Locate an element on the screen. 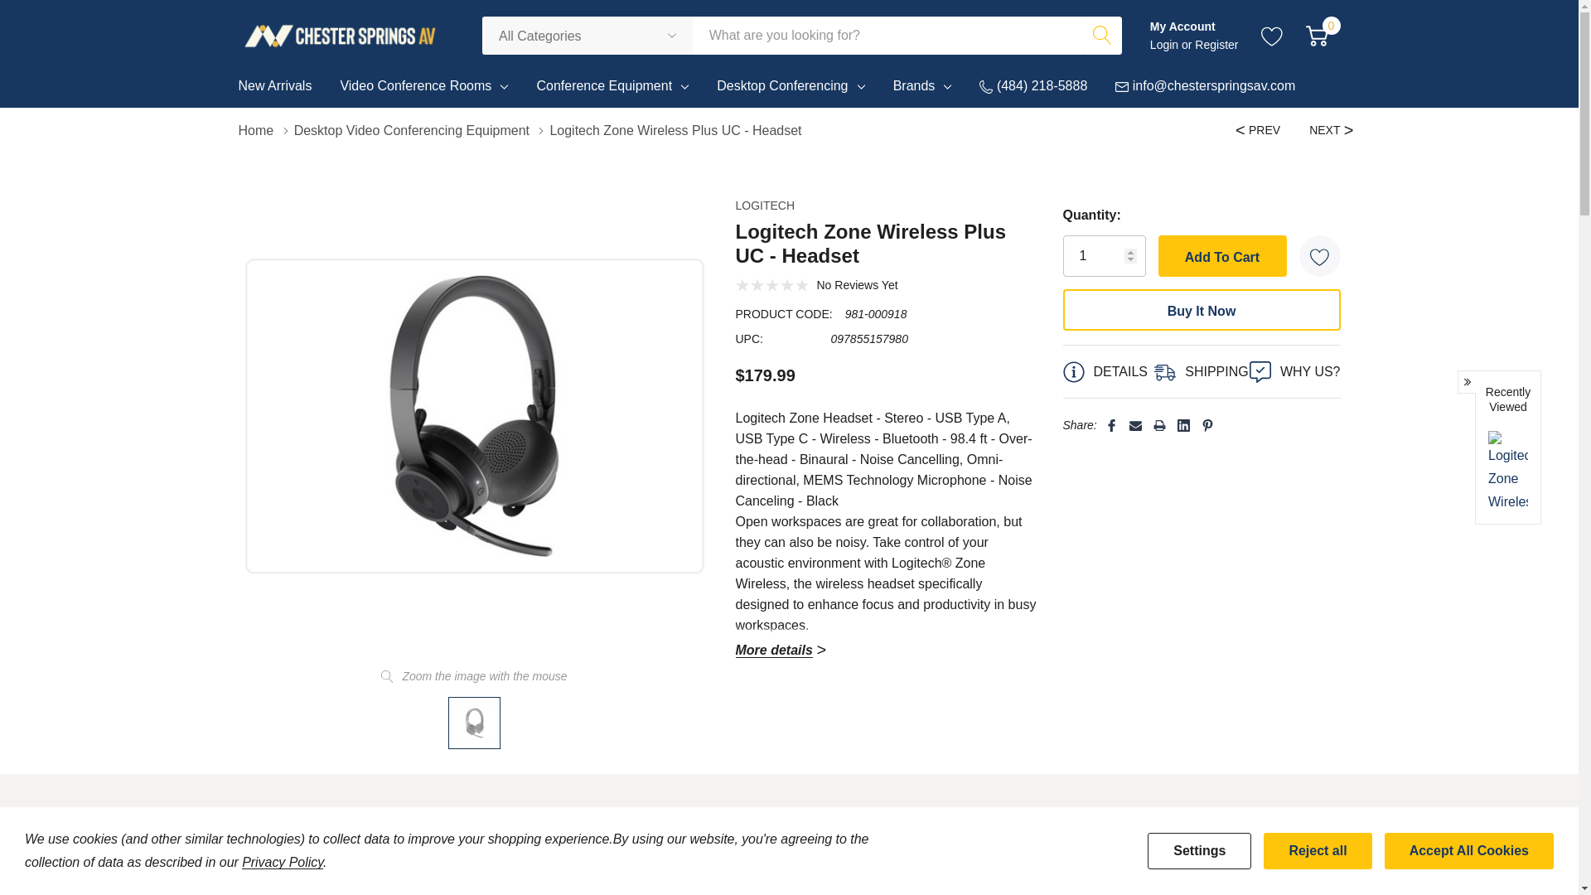  Open Email in a new tab is located at coordinates (1135, 425).